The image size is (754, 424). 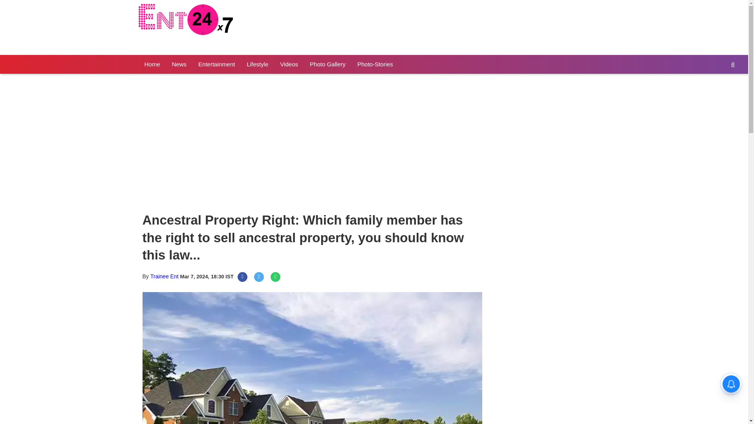 I want to click on Videos, so click(x=289, y=64).